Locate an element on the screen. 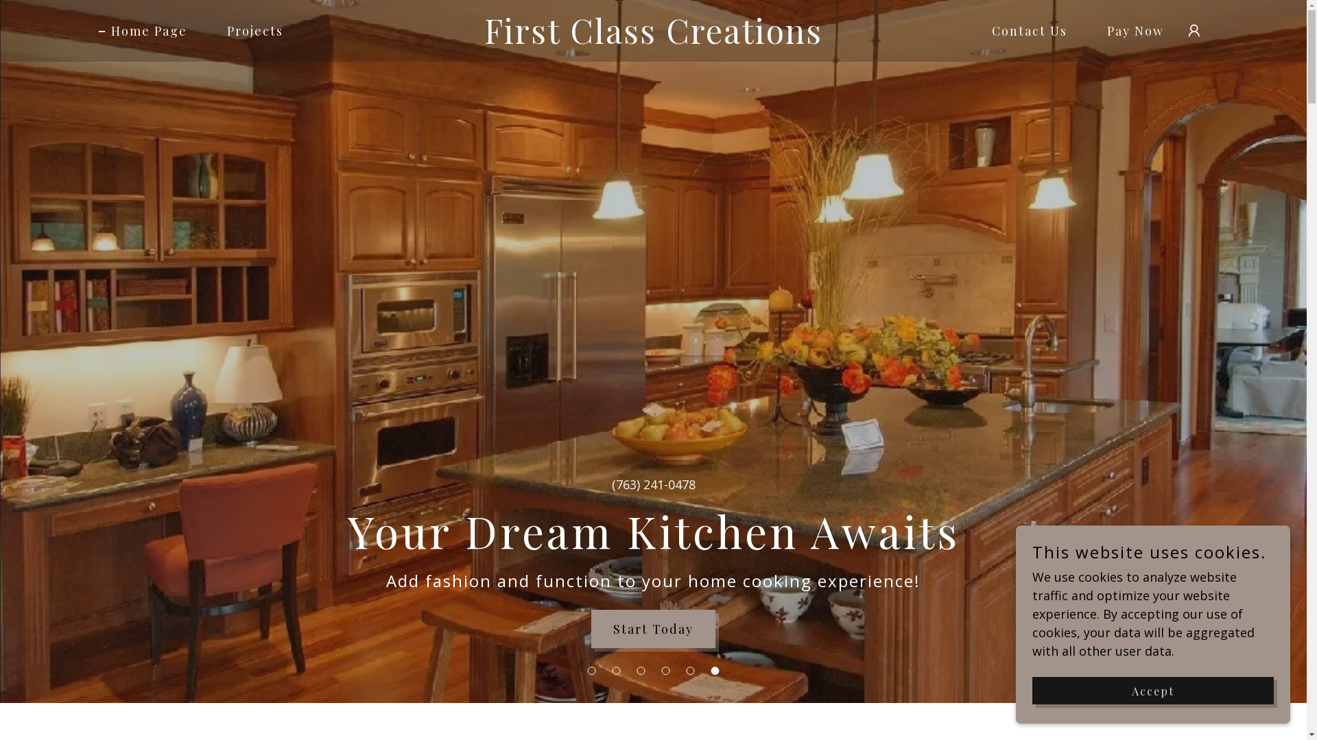 This screenshot has width=1317, height=740. Accept is located at coordinates (1153, 691).